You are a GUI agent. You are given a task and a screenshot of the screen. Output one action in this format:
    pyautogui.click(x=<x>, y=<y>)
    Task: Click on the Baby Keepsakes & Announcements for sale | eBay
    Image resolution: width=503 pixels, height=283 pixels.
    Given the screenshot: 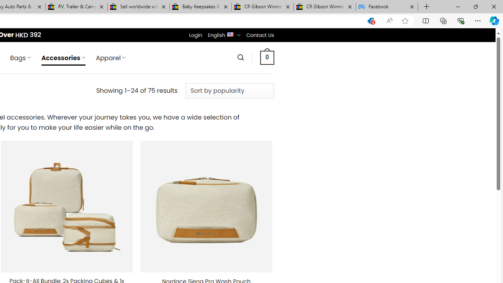 What is the action you would take?
    pyautogui.click(x=200, y=7)
    